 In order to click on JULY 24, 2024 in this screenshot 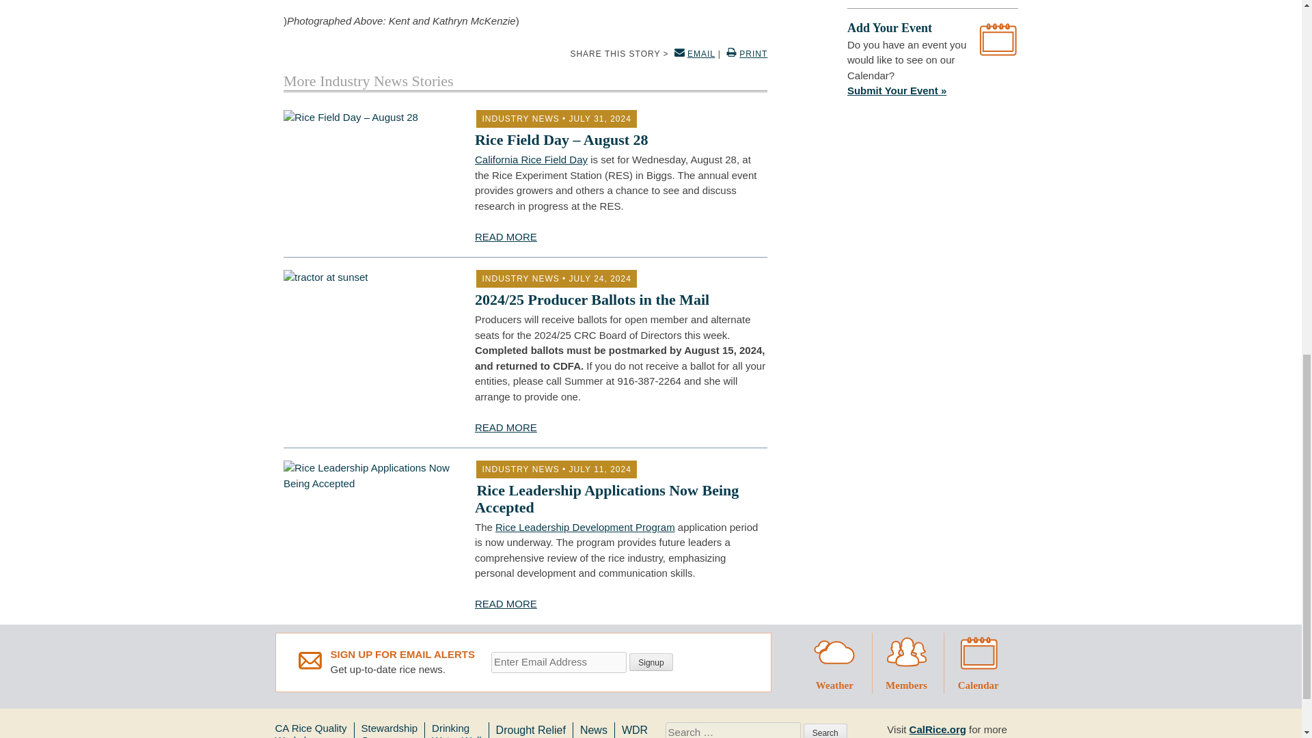, I will do `click(600, 278)`.